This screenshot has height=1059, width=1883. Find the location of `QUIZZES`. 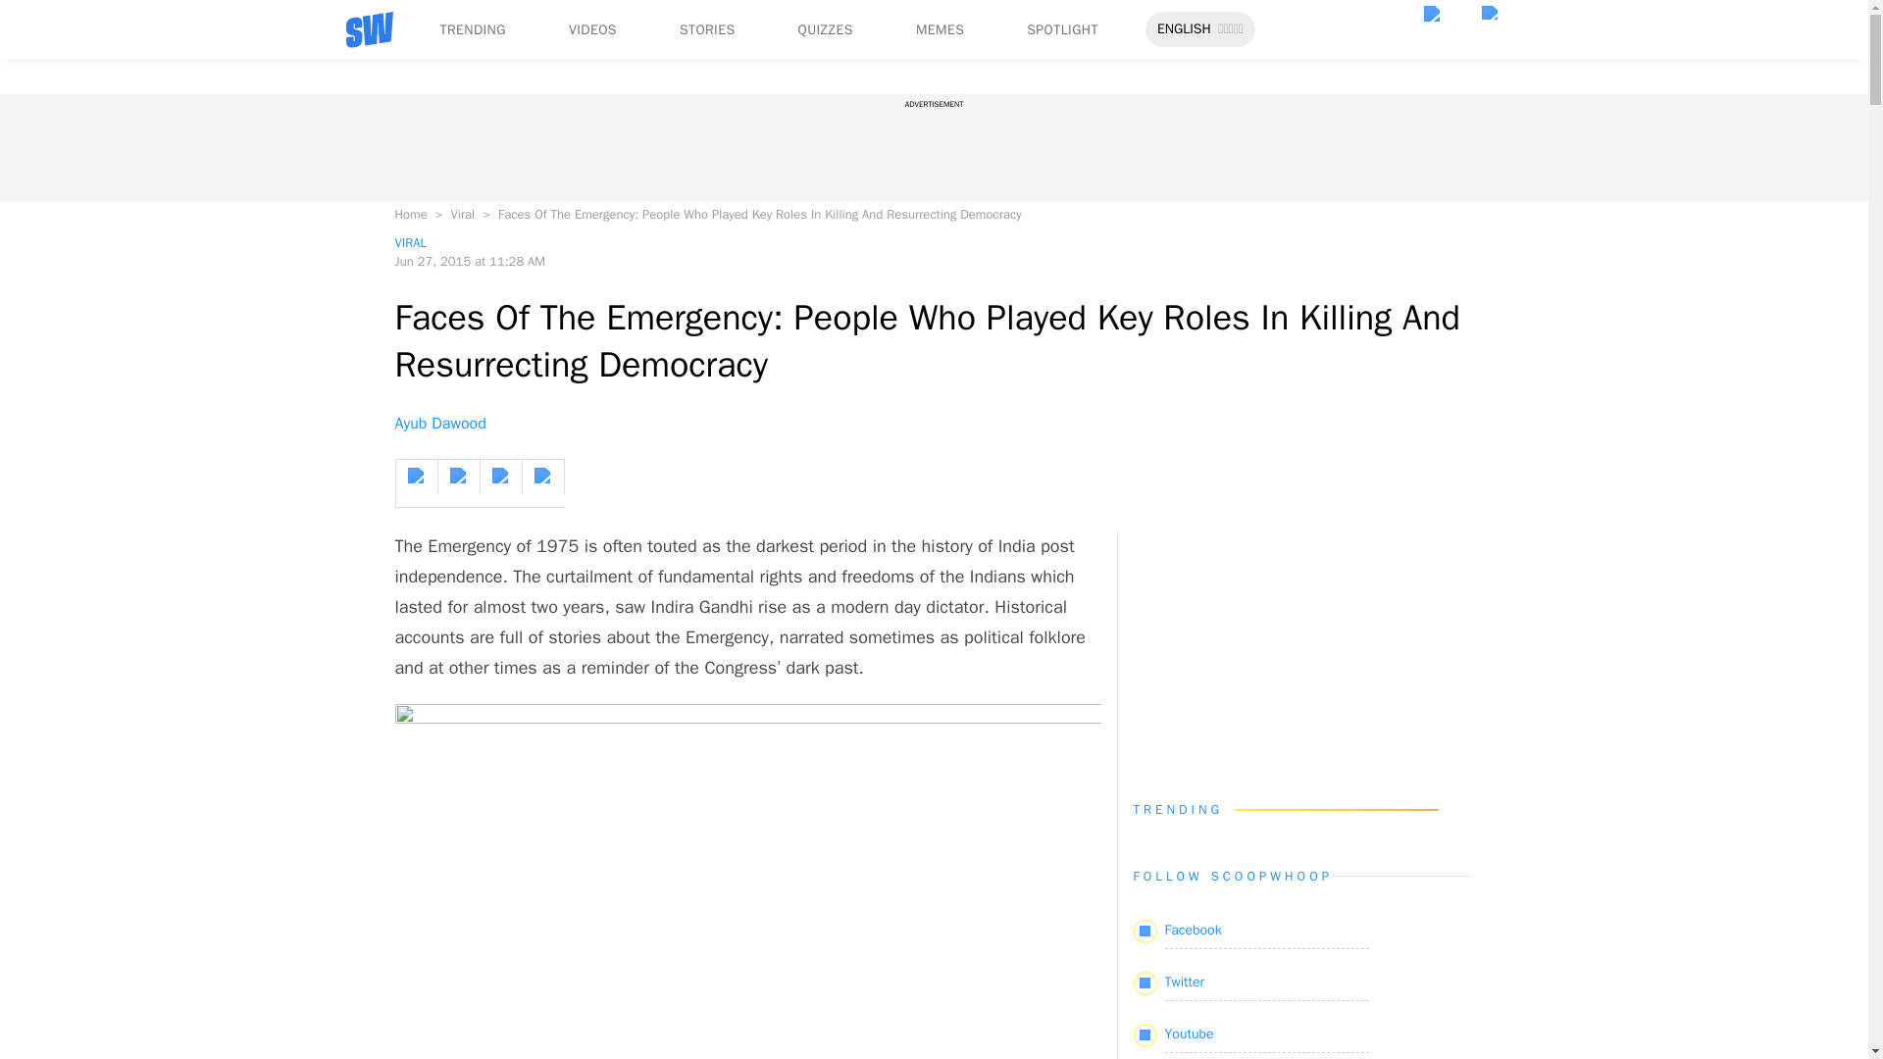

QUIZZES is located at coordinates (826, 29).